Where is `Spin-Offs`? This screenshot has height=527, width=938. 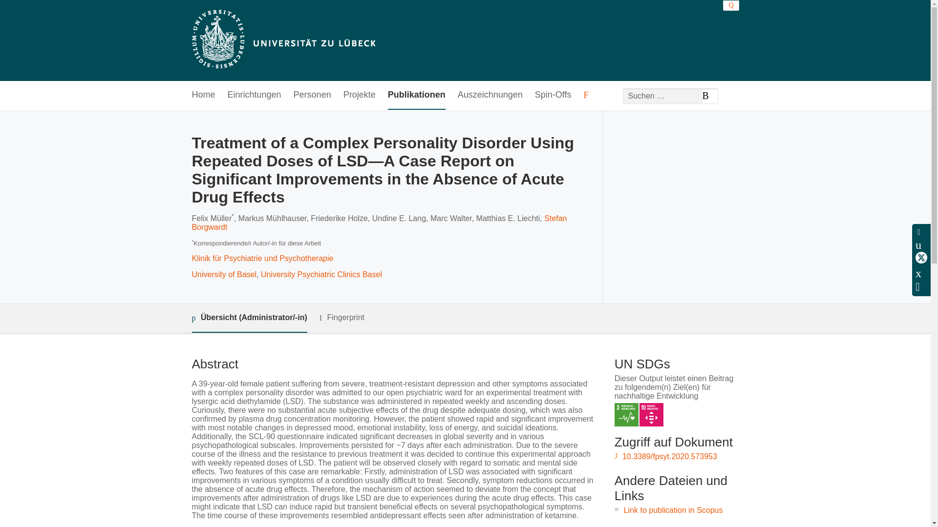 Spin-Offs is located at coordinates (553, 95).